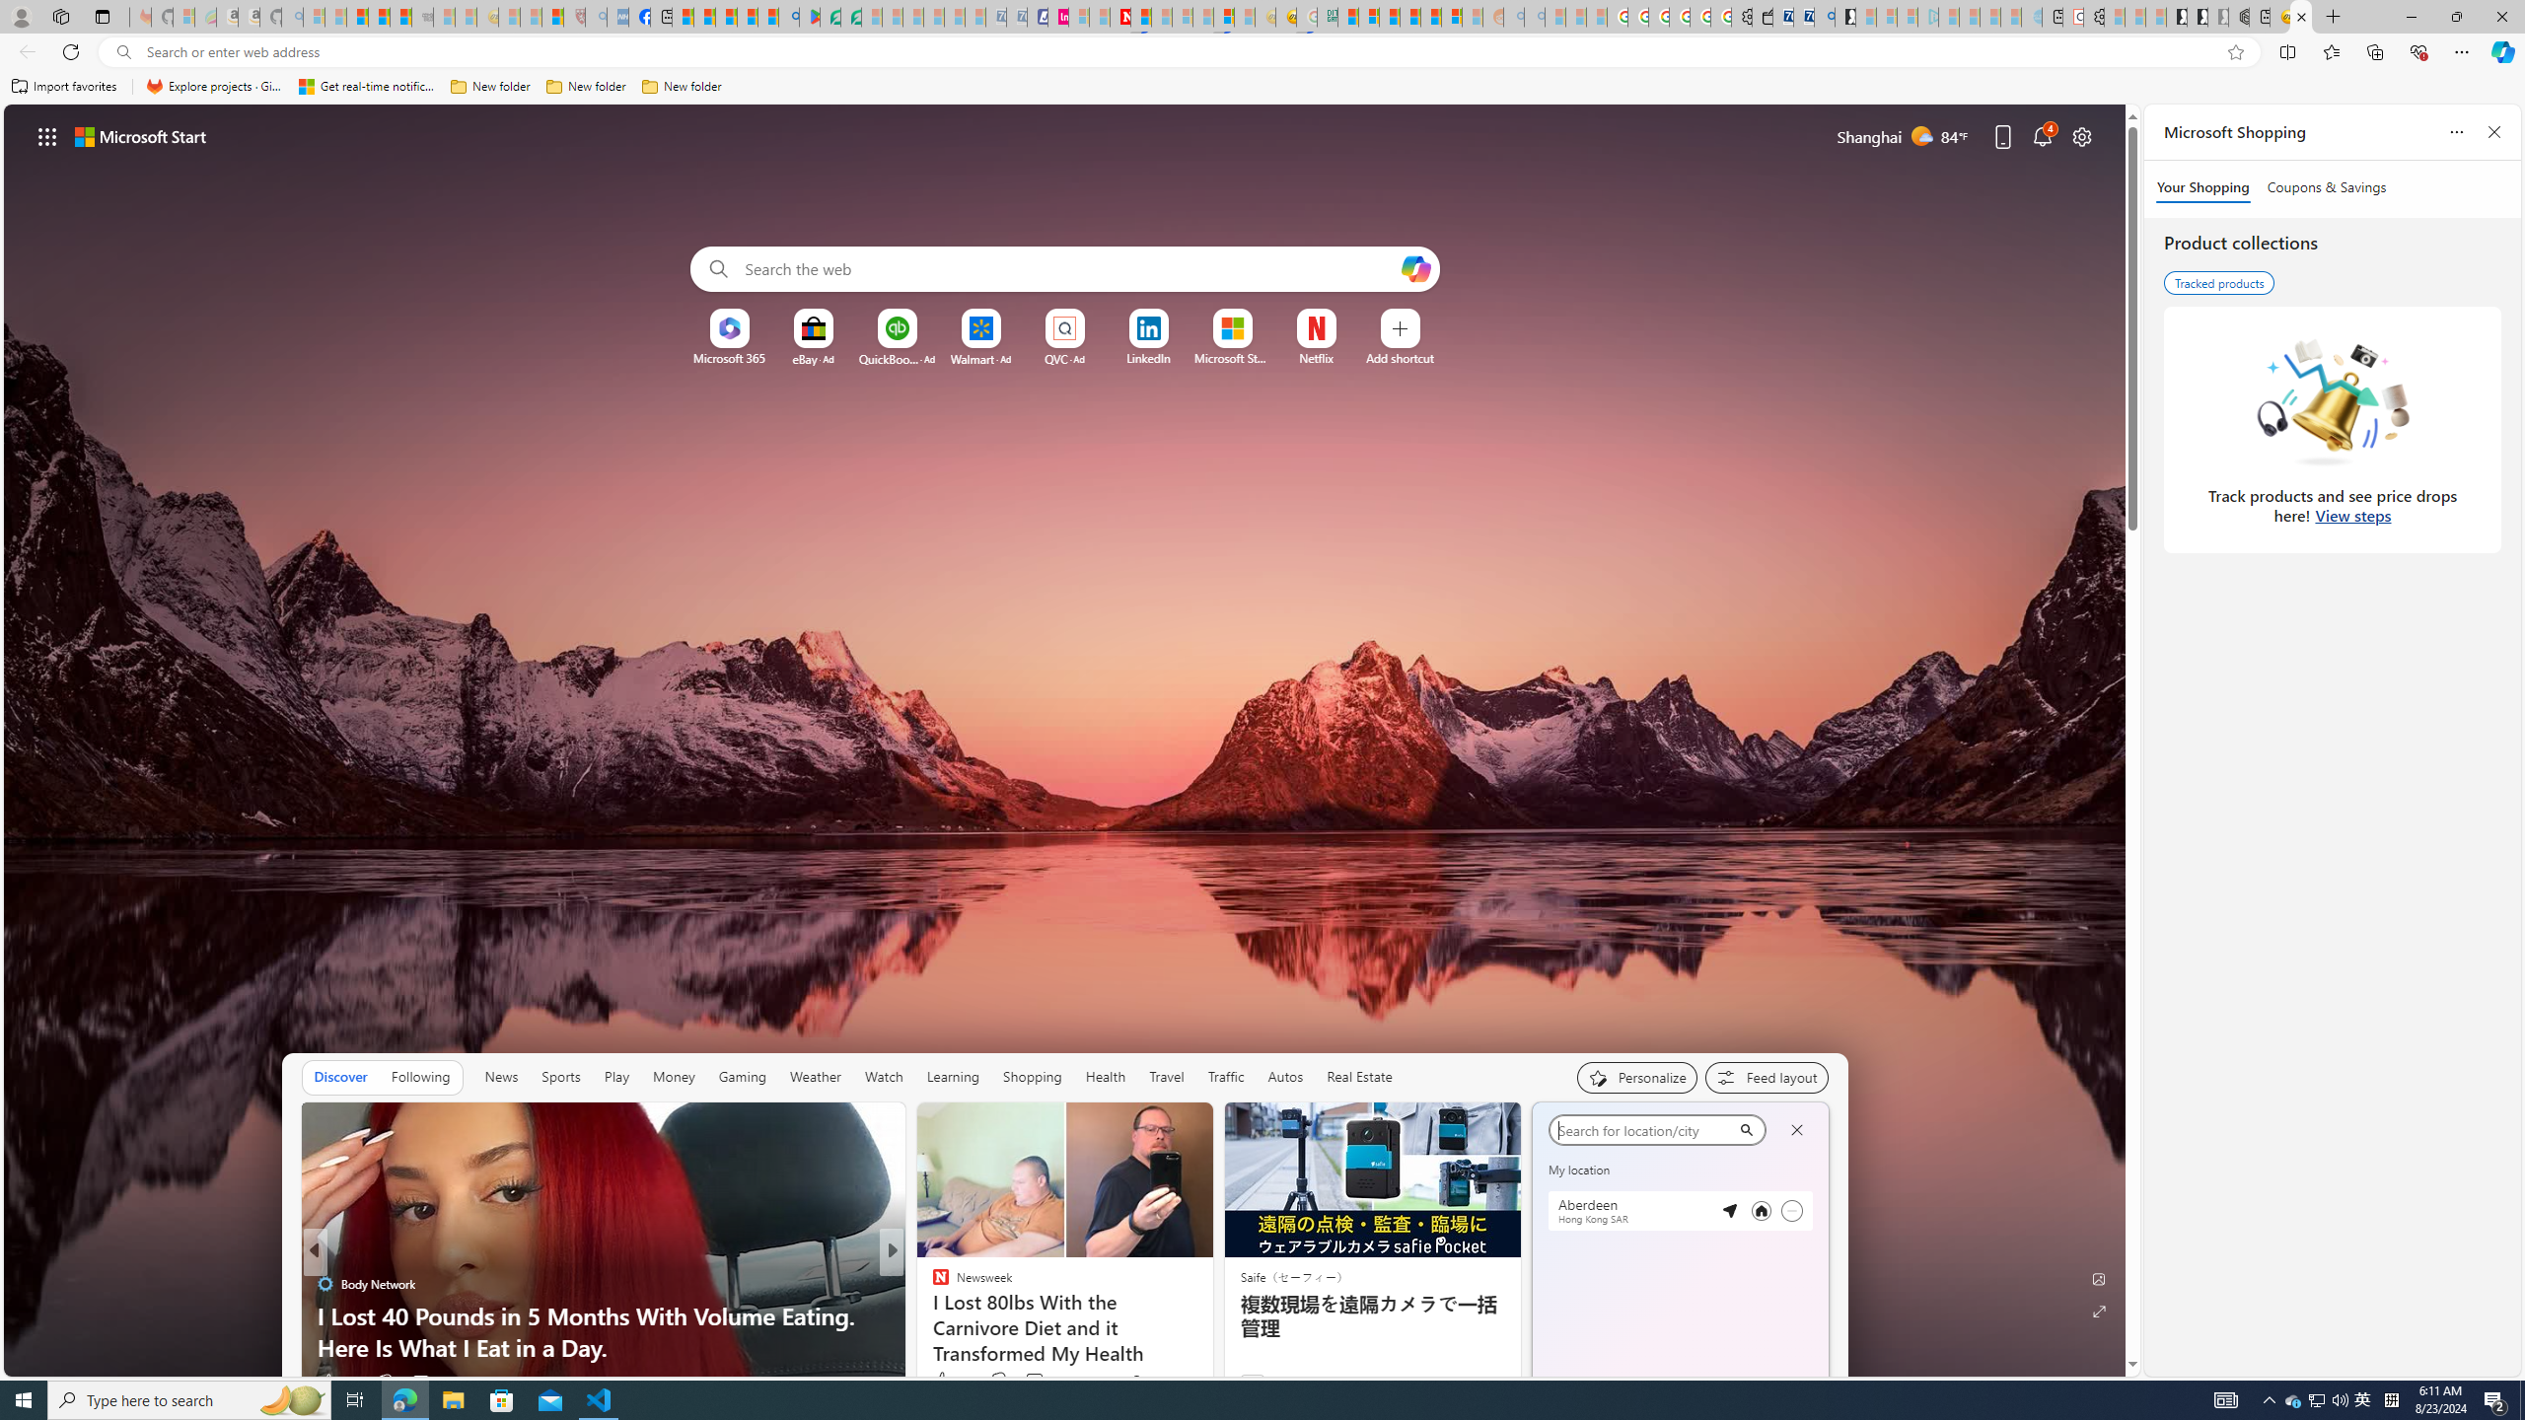 The width and height of the screenshot is (2525, 1420). What do you see at coordinates (1635, 1077) in the screenshot?
I see `Personalize your feed"` at bounding box center [1635, 1077].